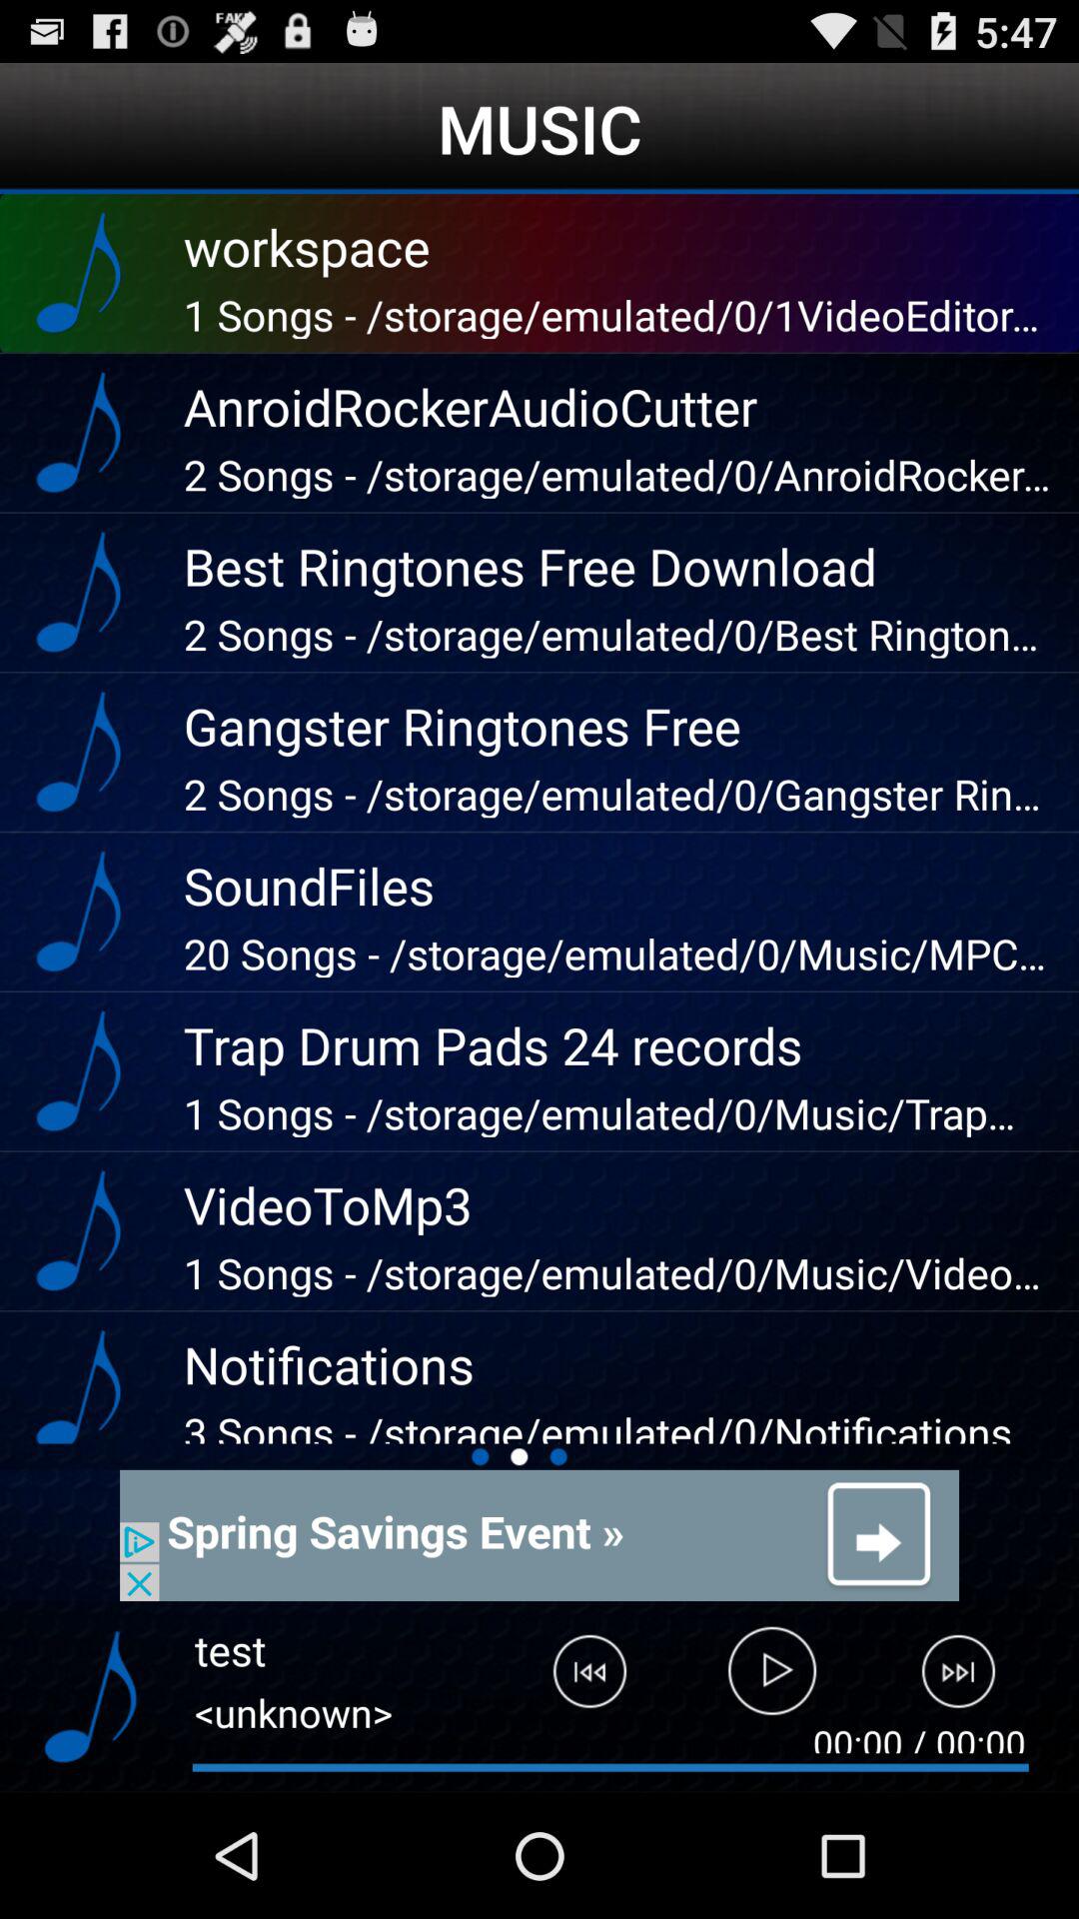 The height and width of the screenshot is (1919, 1079). What do you see at coordinates (539, 1535) in the screenshot?
I see `advertisement` at bounding box center [539, 1535].